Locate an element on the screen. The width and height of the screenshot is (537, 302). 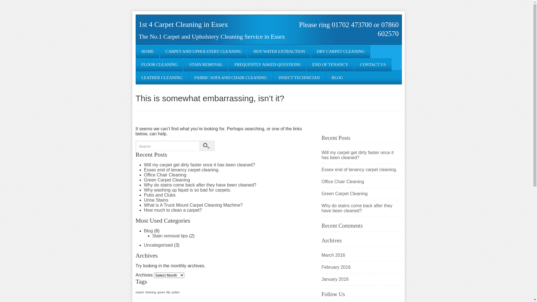
END OF TENANCY is located at coordinates (330, 65).